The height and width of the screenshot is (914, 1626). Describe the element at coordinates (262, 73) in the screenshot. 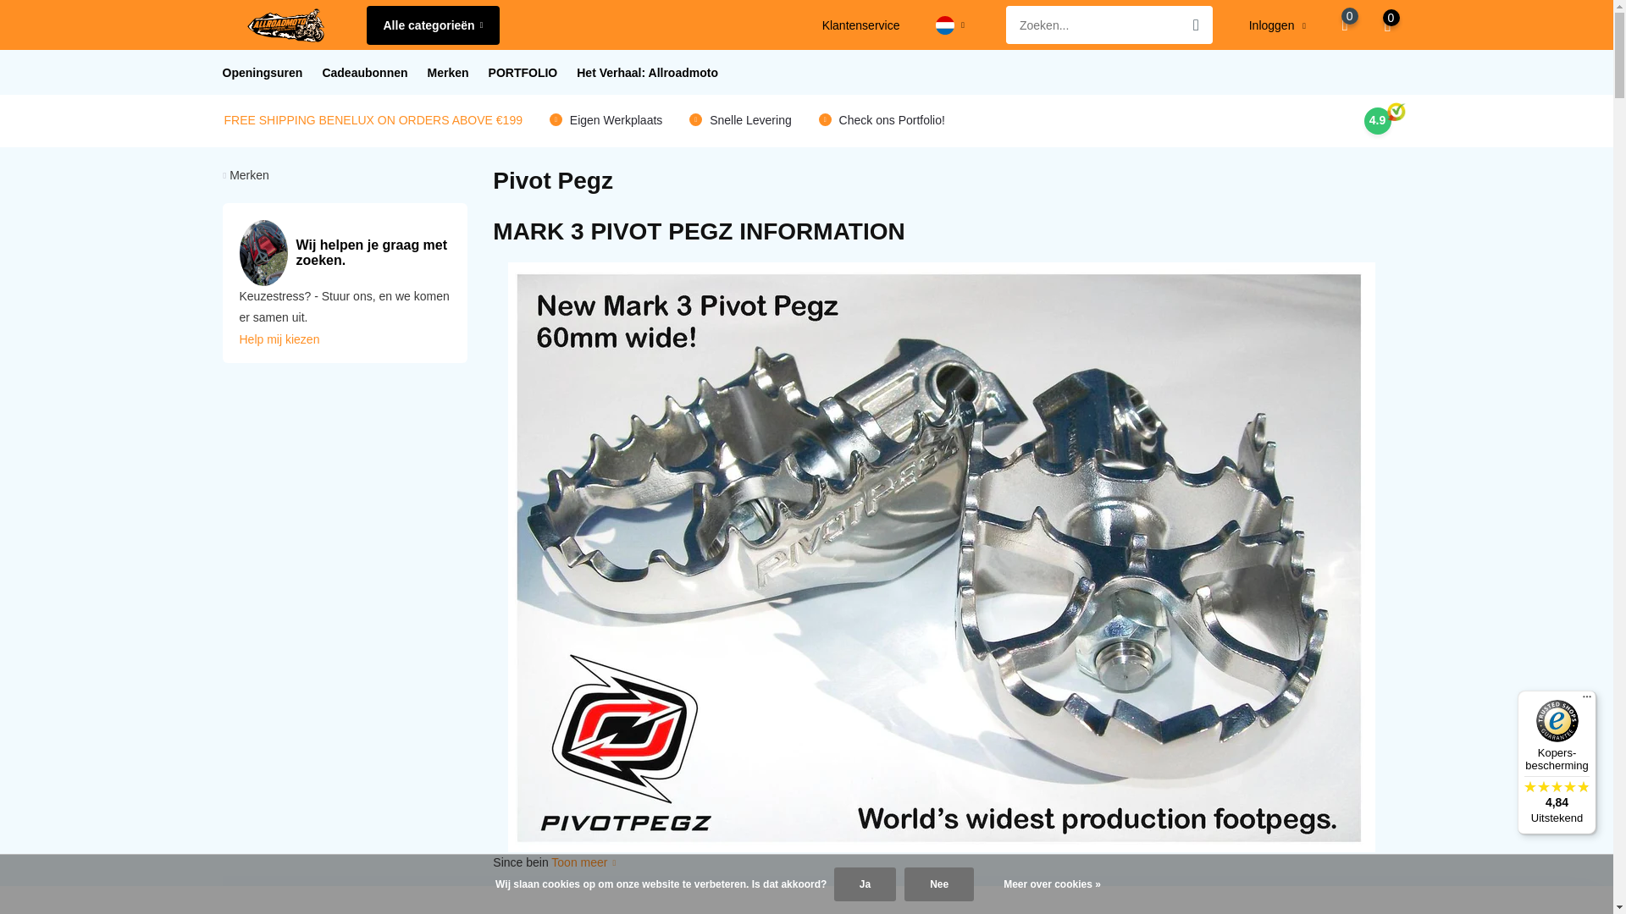

I see `Openingsuren` at that location.